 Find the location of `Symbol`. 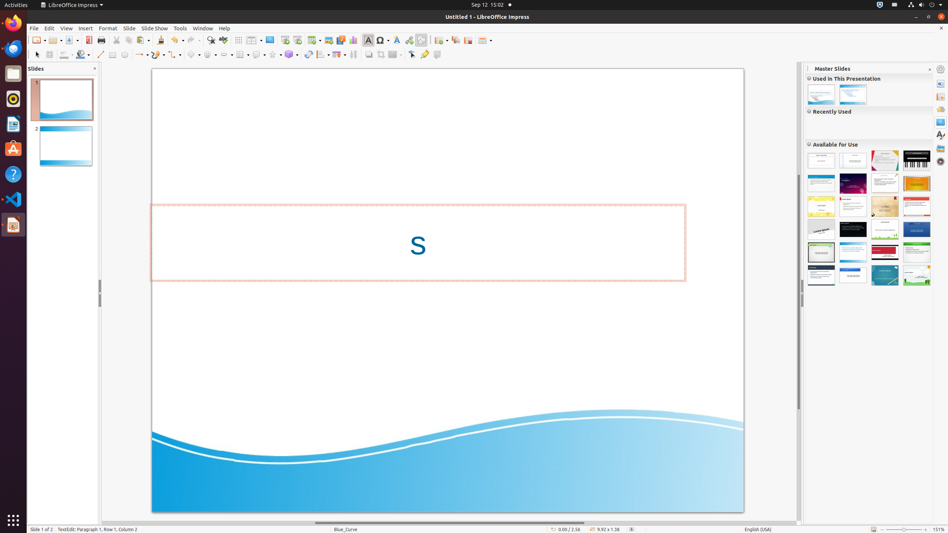

Symbol is located at coordinates (383, 40).